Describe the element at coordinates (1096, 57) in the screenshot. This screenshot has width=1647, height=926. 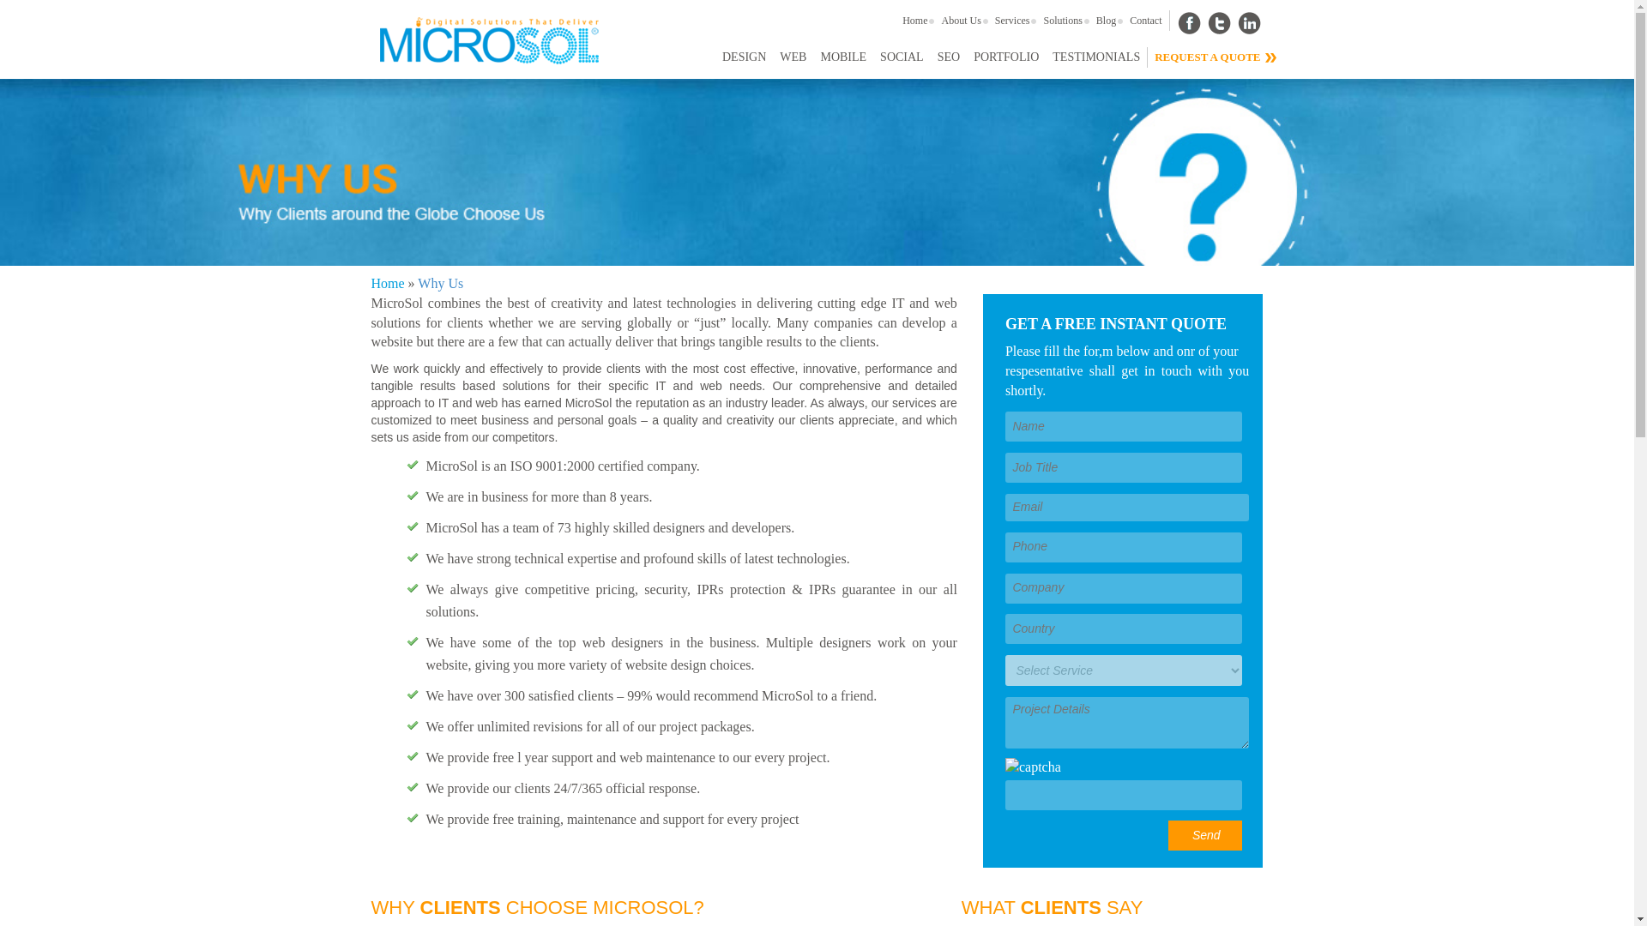
I see `TESTIMONIALS` at that location.